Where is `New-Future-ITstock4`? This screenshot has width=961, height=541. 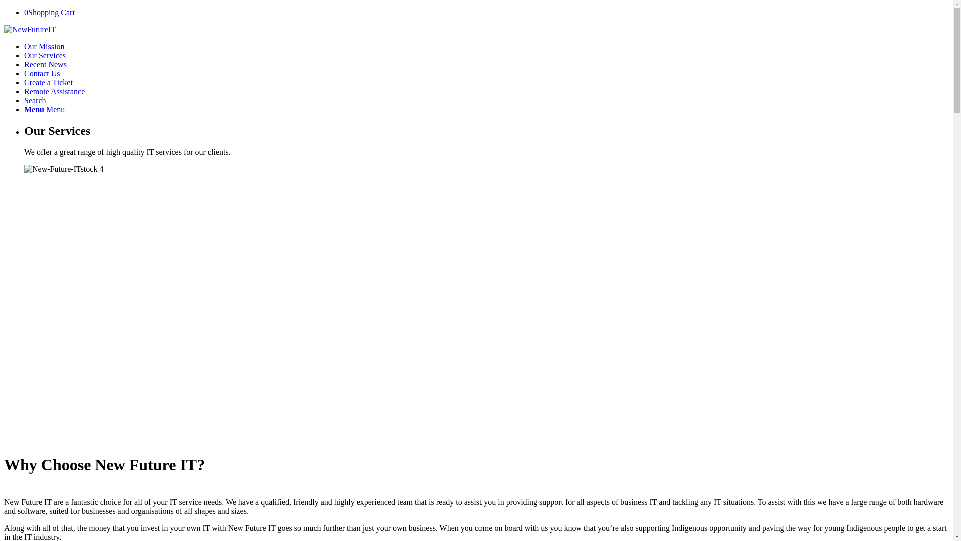 New-Future-ITstock4 is located at coordinates (64, 169).